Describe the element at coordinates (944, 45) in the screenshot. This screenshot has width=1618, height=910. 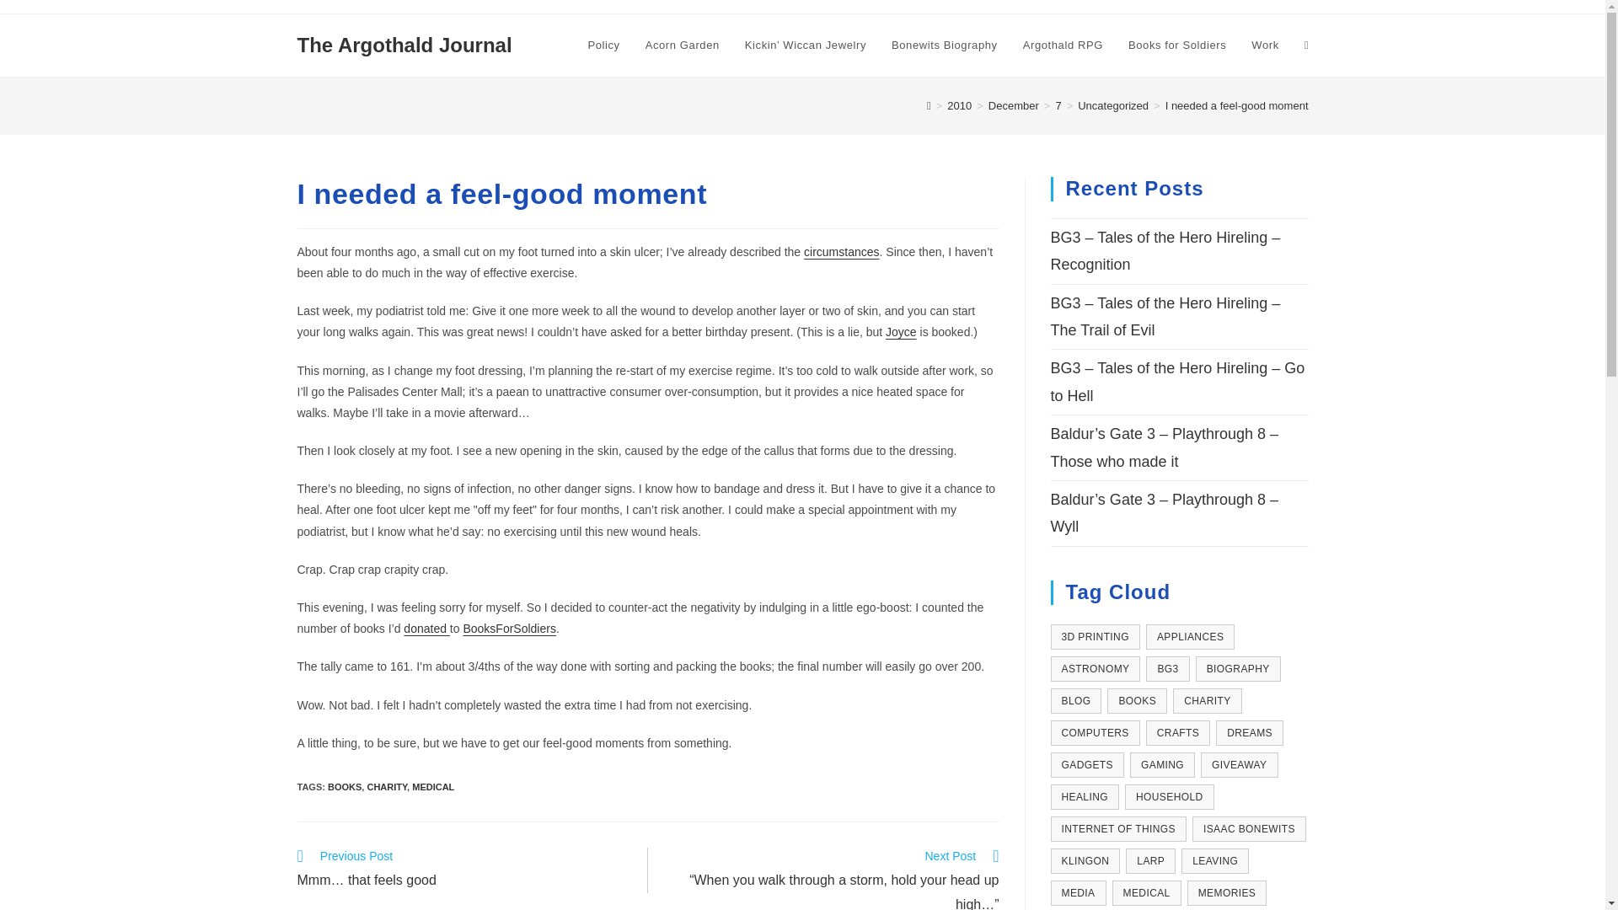
I see `Bonewits Biography` at that location.